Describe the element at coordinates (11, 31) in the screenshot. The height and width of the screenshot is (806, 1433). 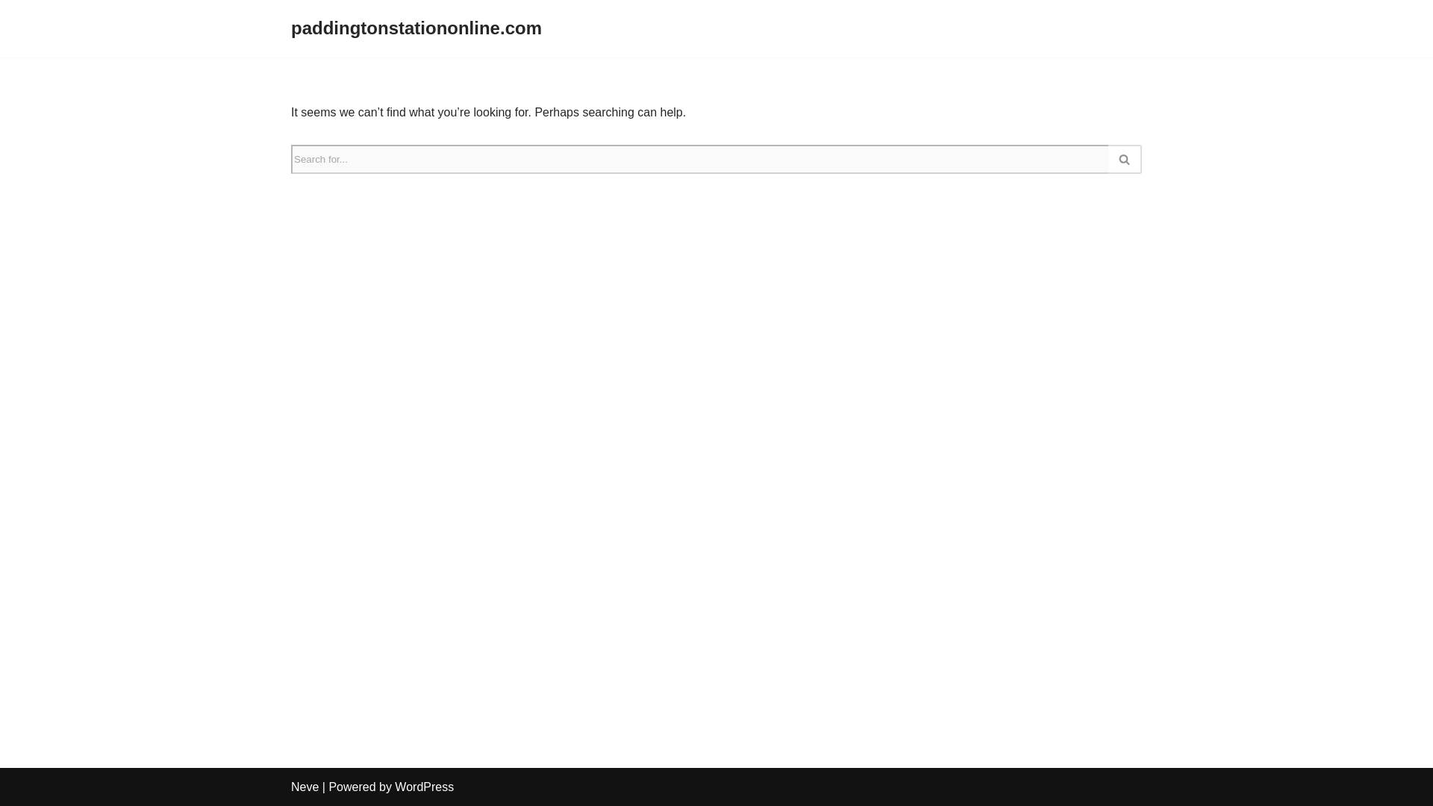
I see `Skip to content` at that location.